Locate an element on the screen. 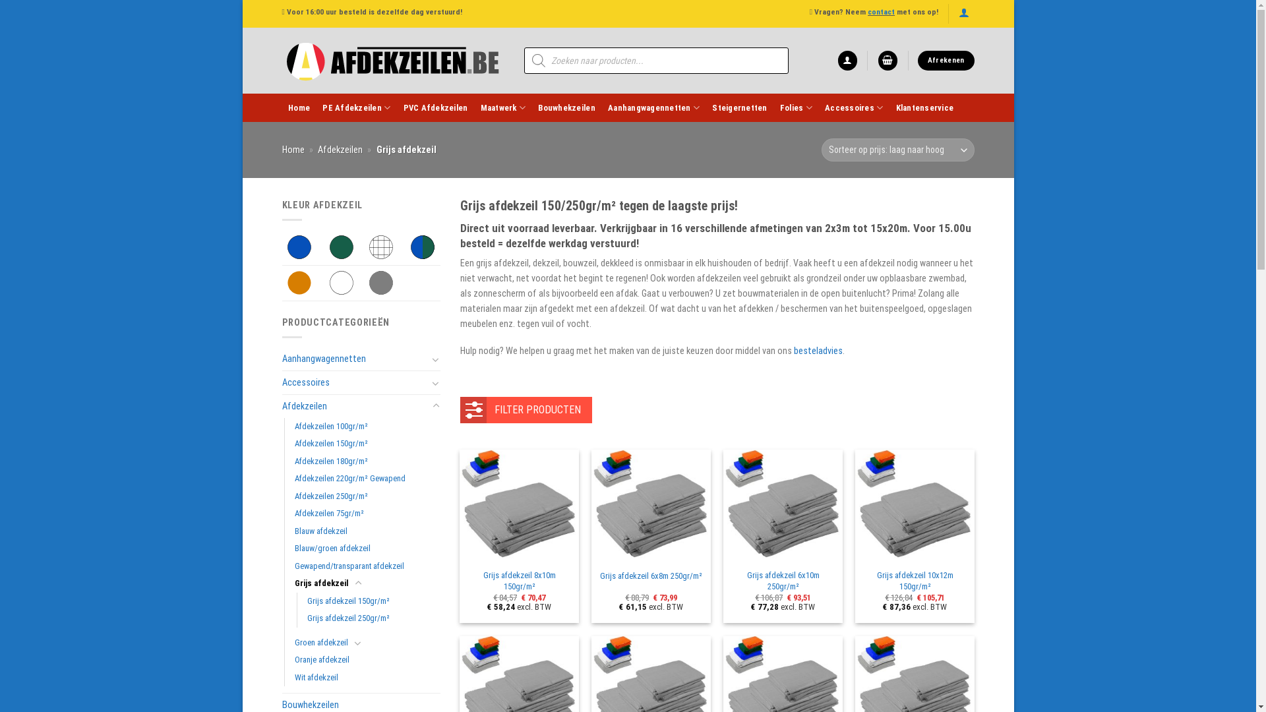 The height and width of the screenshot is (712, 1266). Aanhangwagennetten is located at coordinates (355, 359).